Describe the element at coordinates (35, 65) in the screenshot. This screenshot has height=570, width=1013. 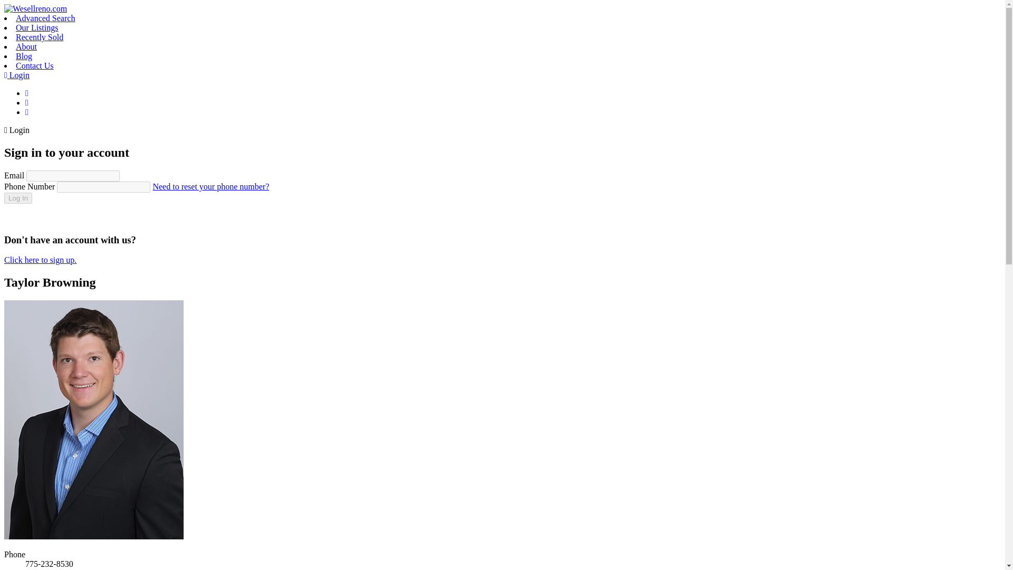
I see `Contact Us` at that location.